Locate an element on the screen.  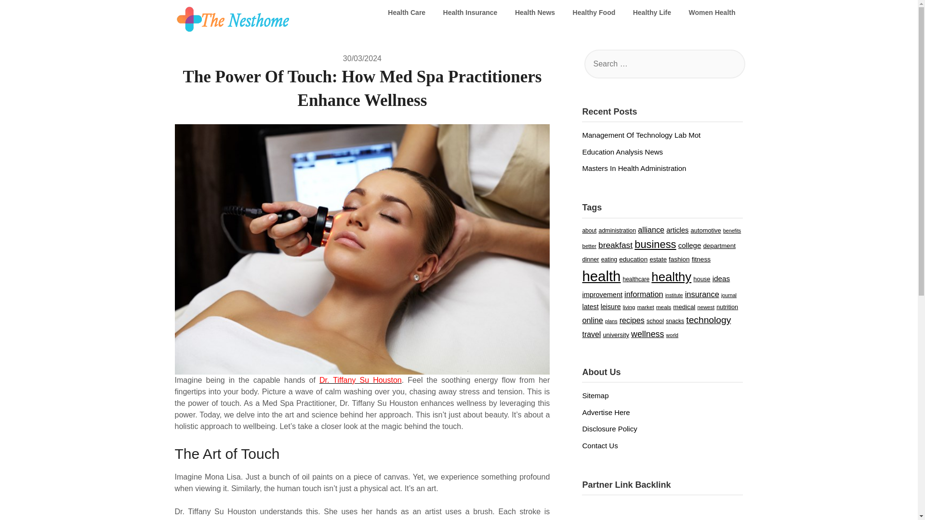
Masters In Health Administration is located at coordinates (634, 168).